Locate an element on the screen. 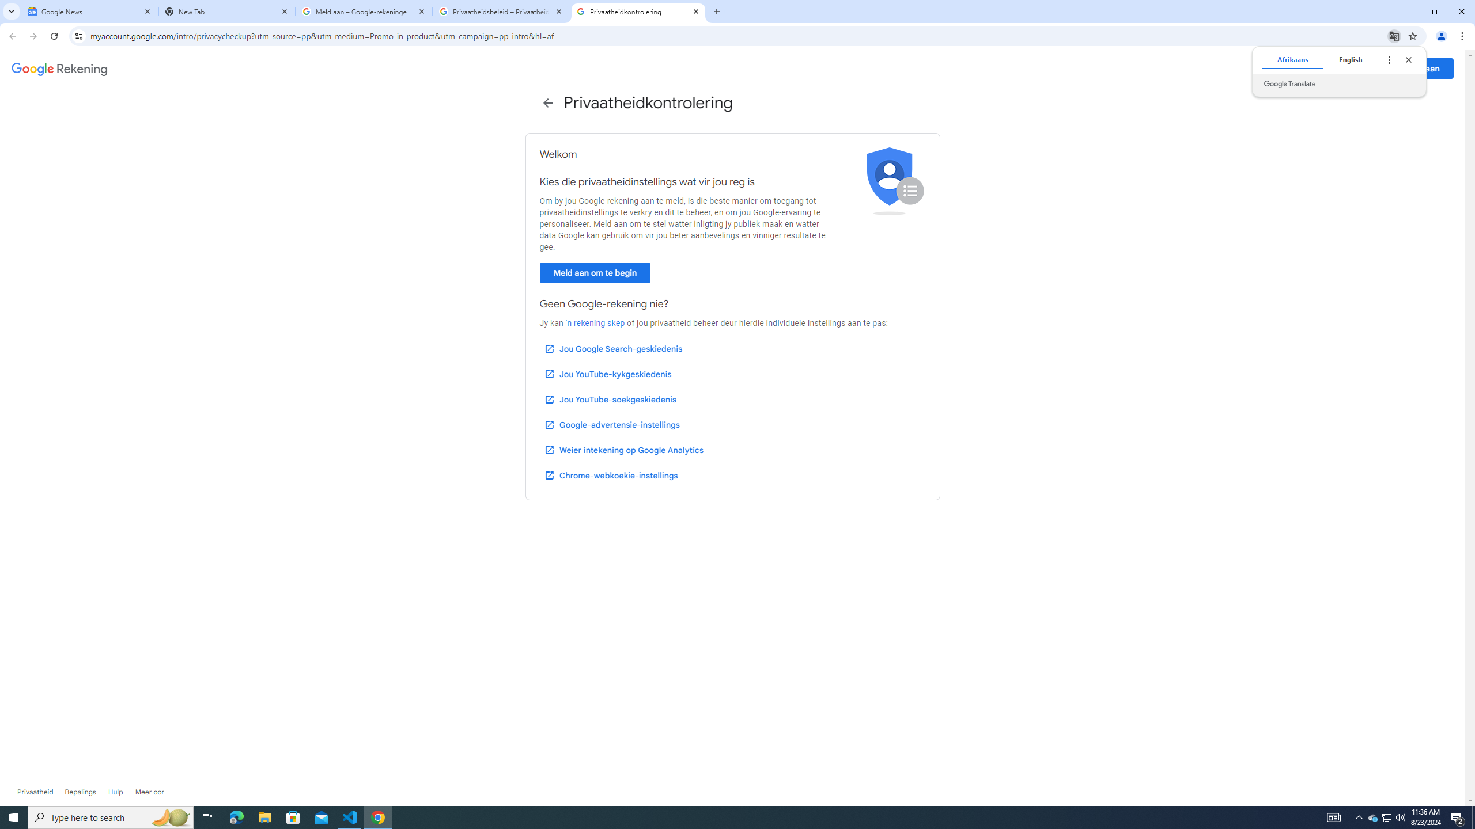 Image resolution: width=1475 pixels, height=829 pixels. Hulp is located at coordinates (115, 792).